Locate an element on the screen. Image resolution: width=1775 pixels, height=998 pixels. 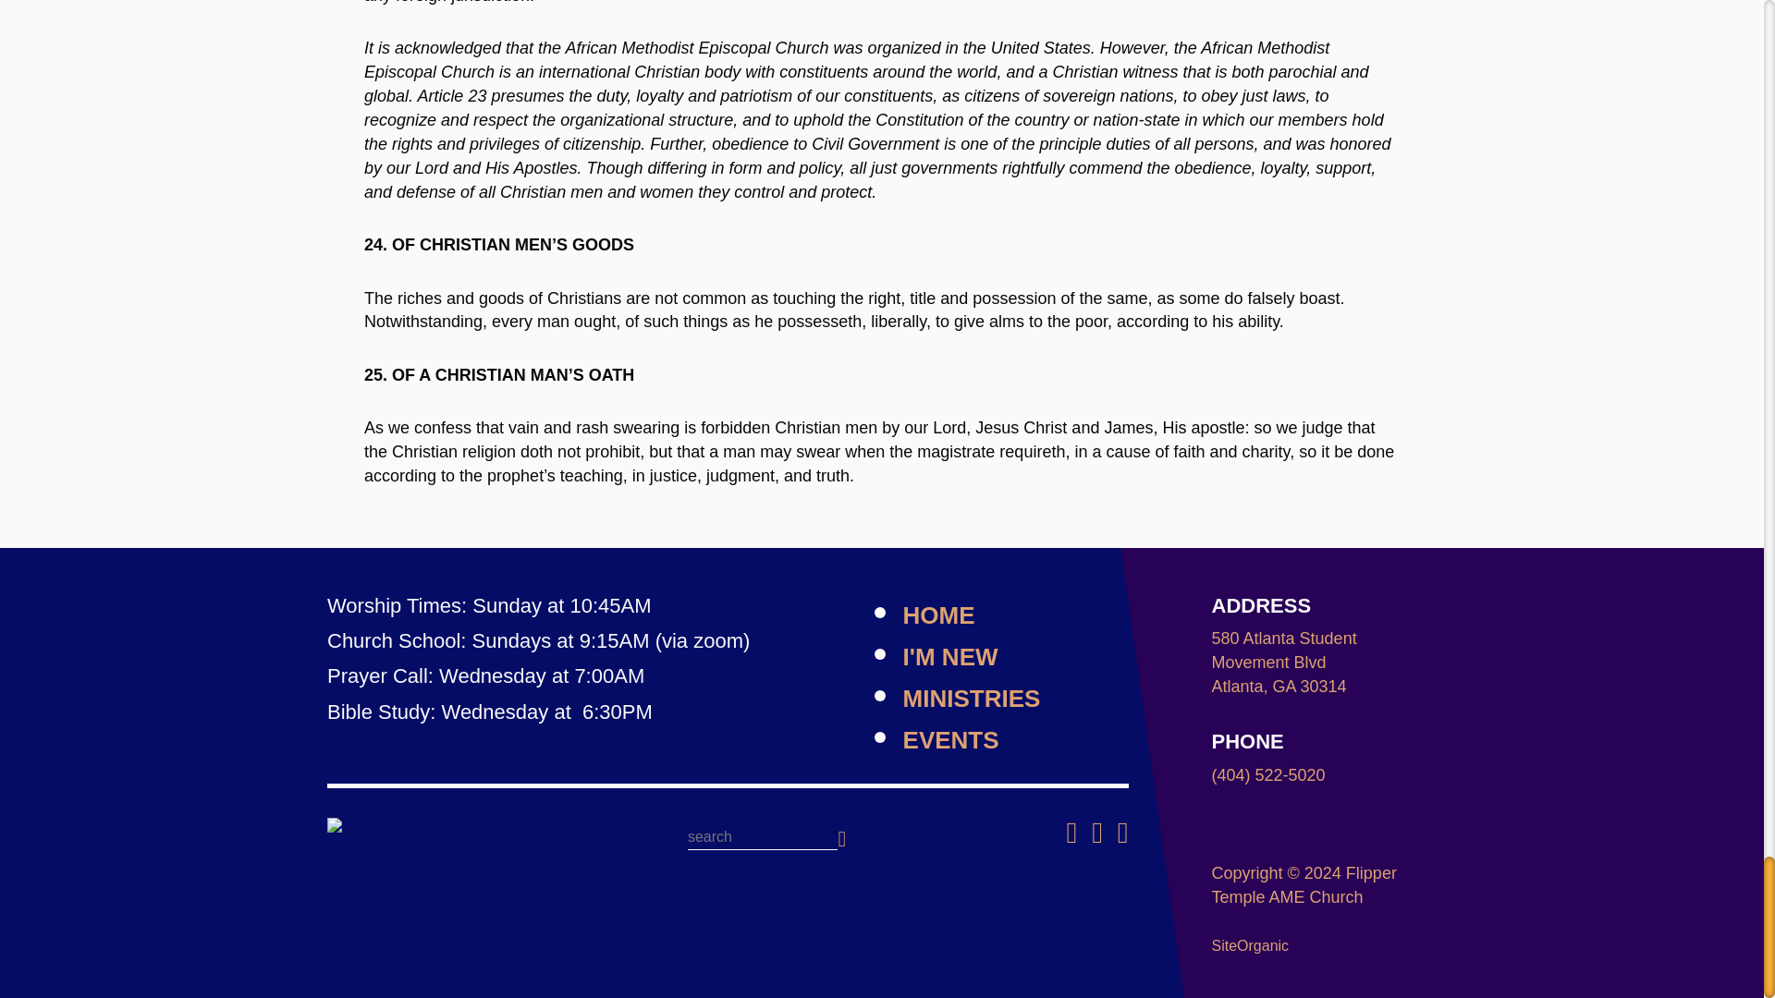
Events is located at coordinates (950, 740).